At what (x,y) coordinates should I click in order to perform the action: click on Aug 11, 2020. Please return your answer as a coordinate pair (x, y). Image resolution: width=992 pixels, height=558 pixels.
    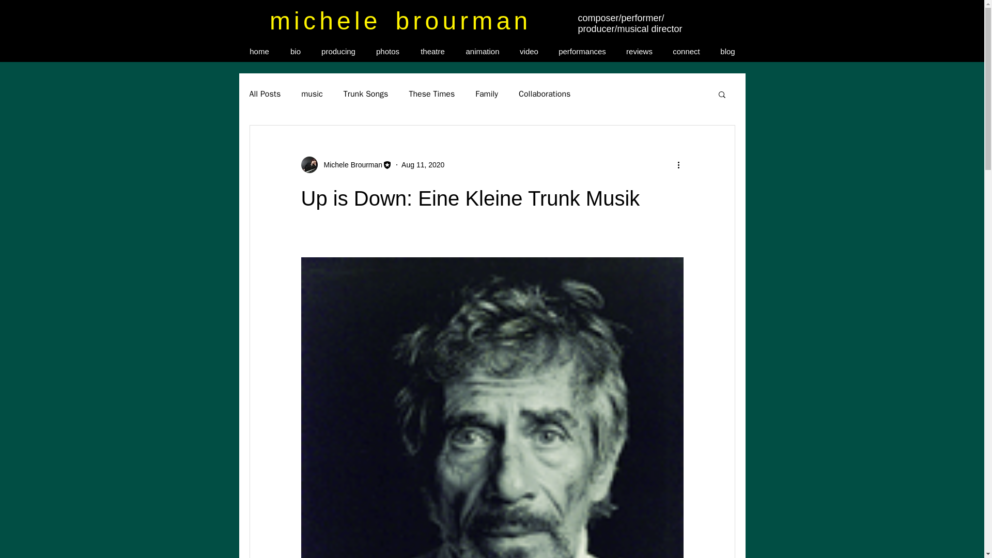
    Looking at the image, I should click on (423, 164).